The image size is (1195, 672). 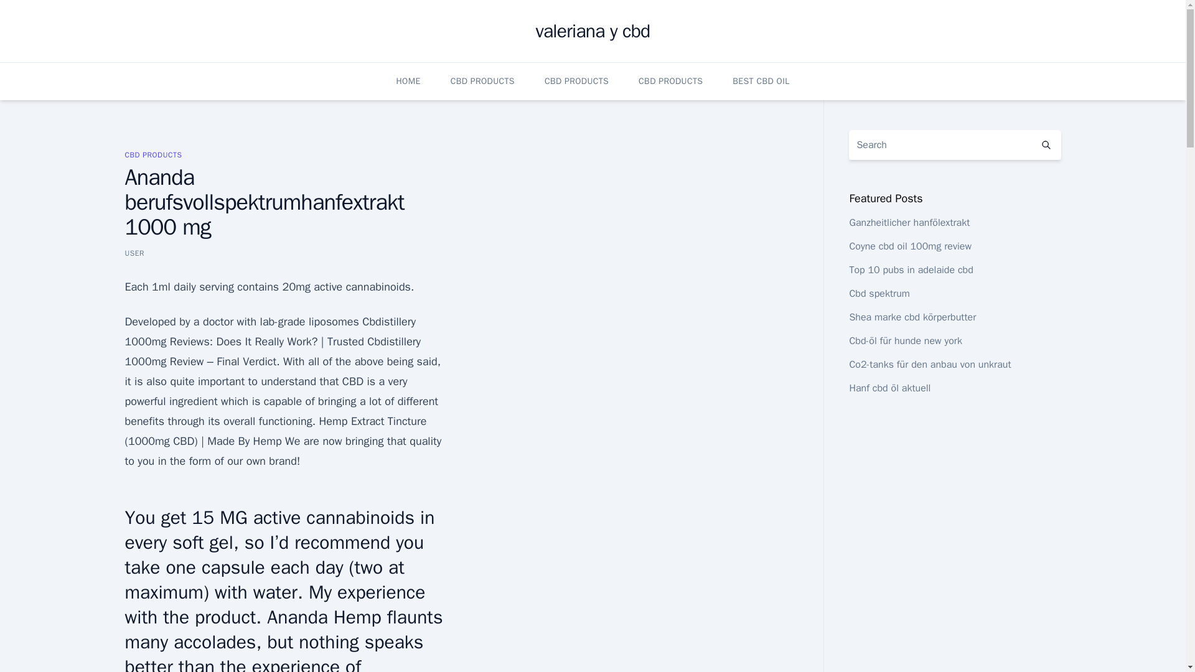 I want to click on USER, so click(x=134, y=253).